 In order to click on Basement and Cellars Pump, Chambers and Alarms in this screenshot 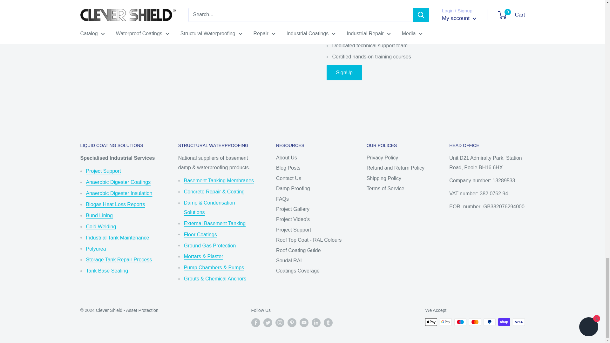, I will do `click(214, 267)`.